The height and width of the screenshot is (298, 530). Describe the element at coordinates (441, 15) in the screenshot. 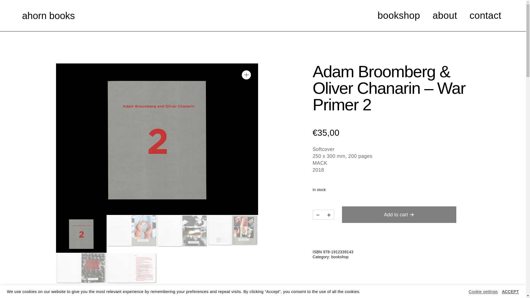

I see `bookshop` at that location.